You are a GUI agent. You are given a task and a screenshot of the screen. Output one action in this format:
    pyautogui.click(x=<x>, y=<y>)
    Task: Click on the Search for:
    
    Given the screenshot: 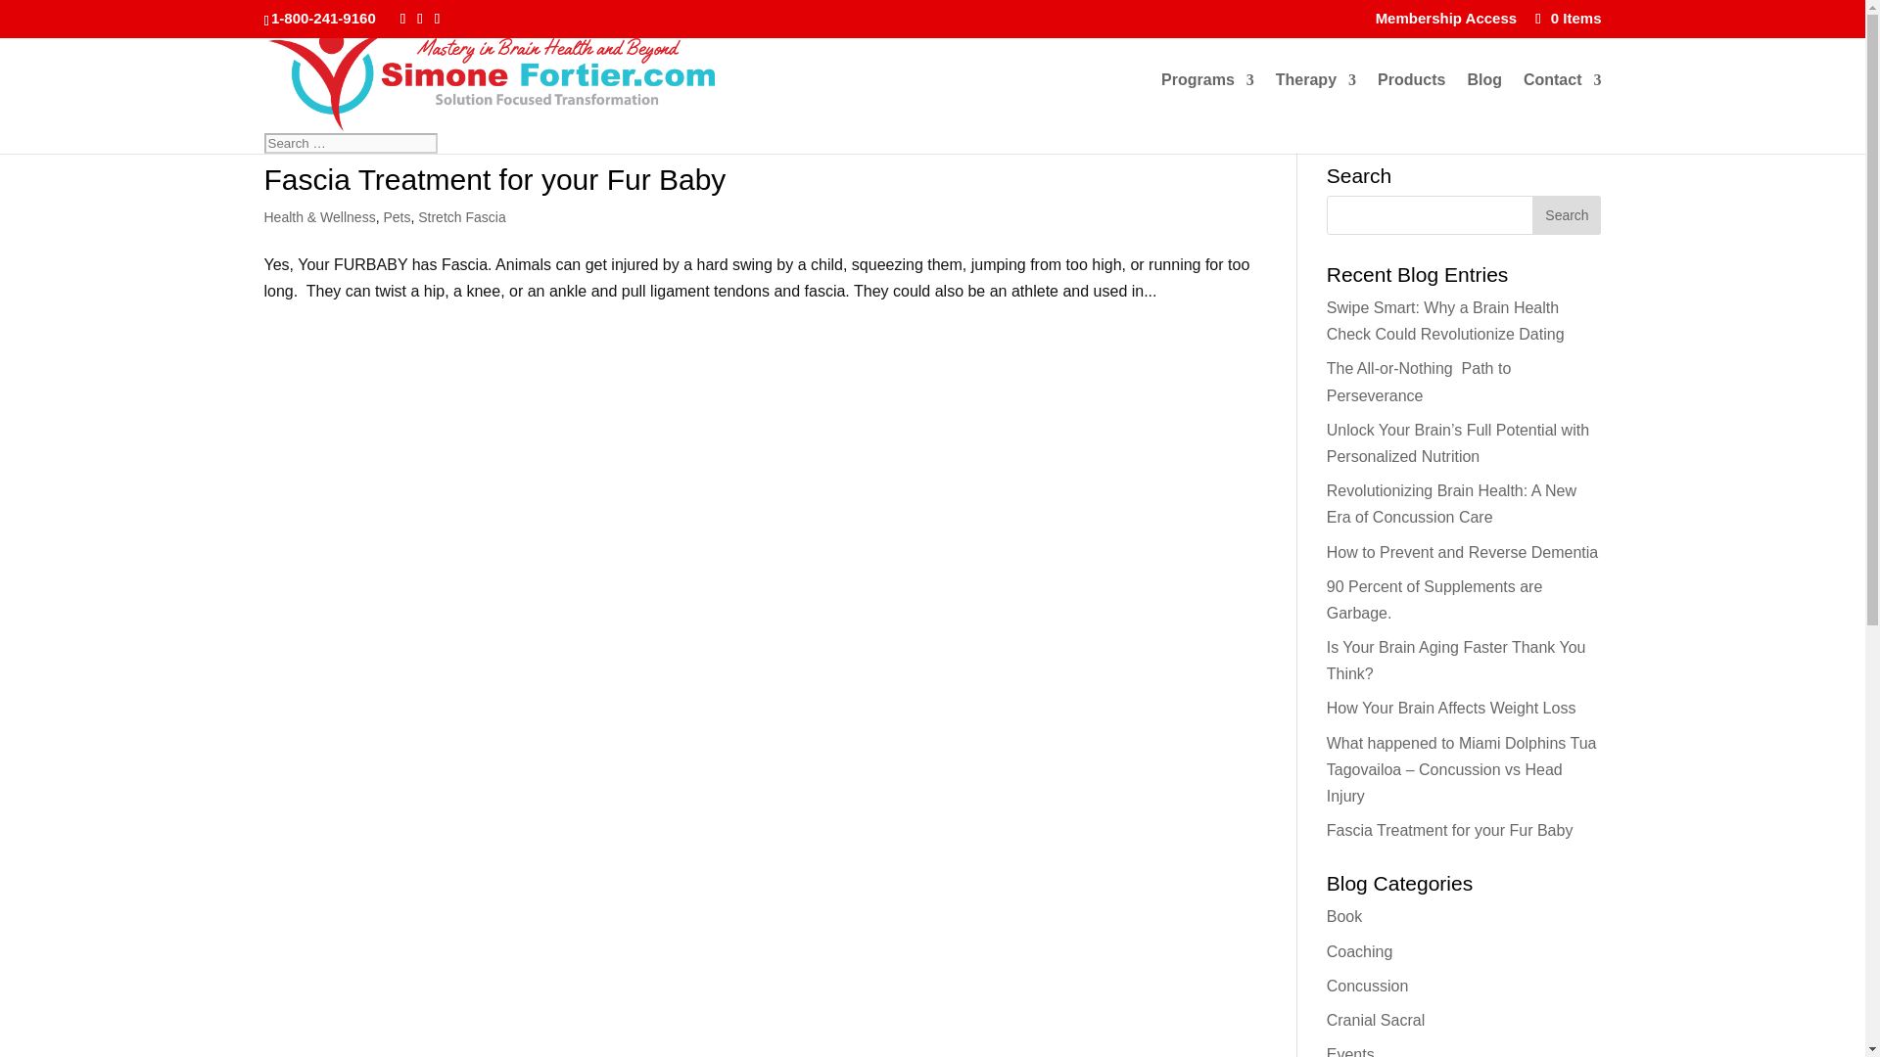 What is the action you would take?
    pyautogui.click(x=351, y=143)
    